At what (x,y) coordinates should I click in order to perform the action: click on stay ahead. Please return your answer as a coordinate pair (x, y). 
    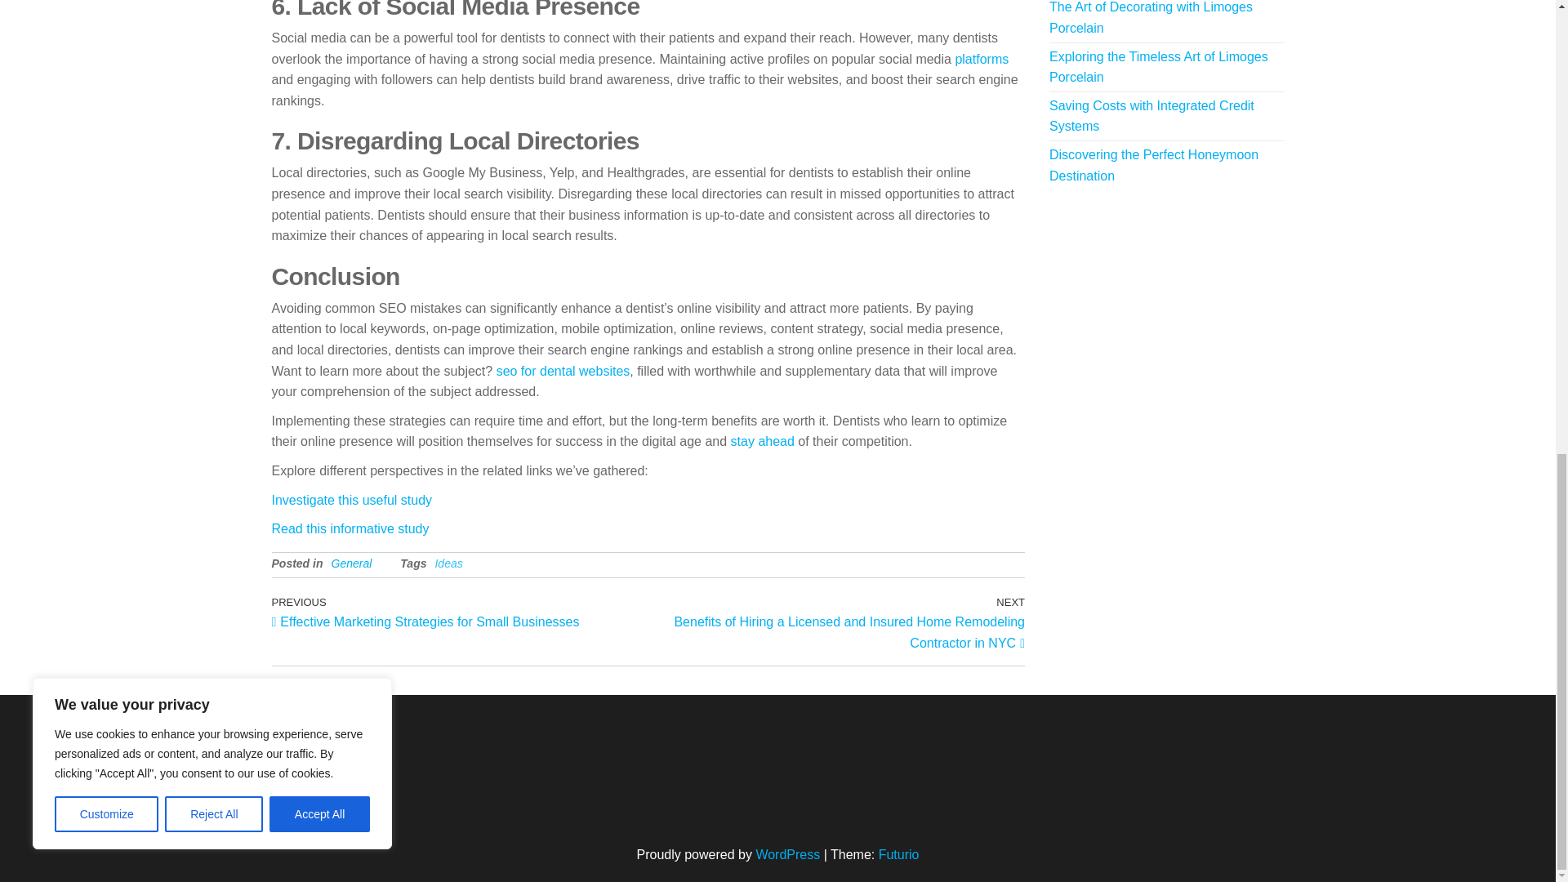
    Looking at the image, I should click on (763, 441).